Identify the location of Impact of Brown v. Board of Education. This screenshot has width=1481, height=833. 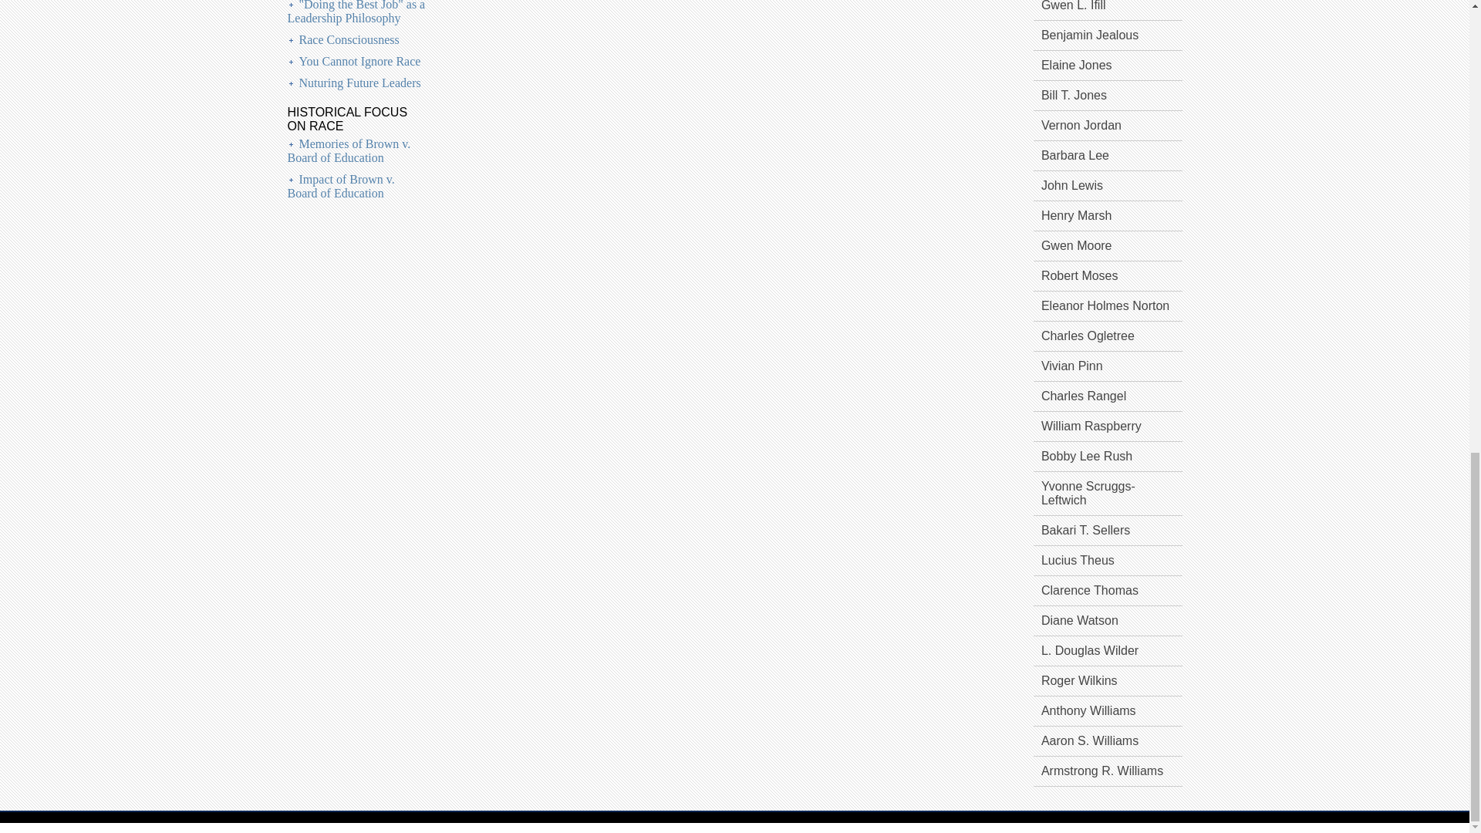
(340, 186).